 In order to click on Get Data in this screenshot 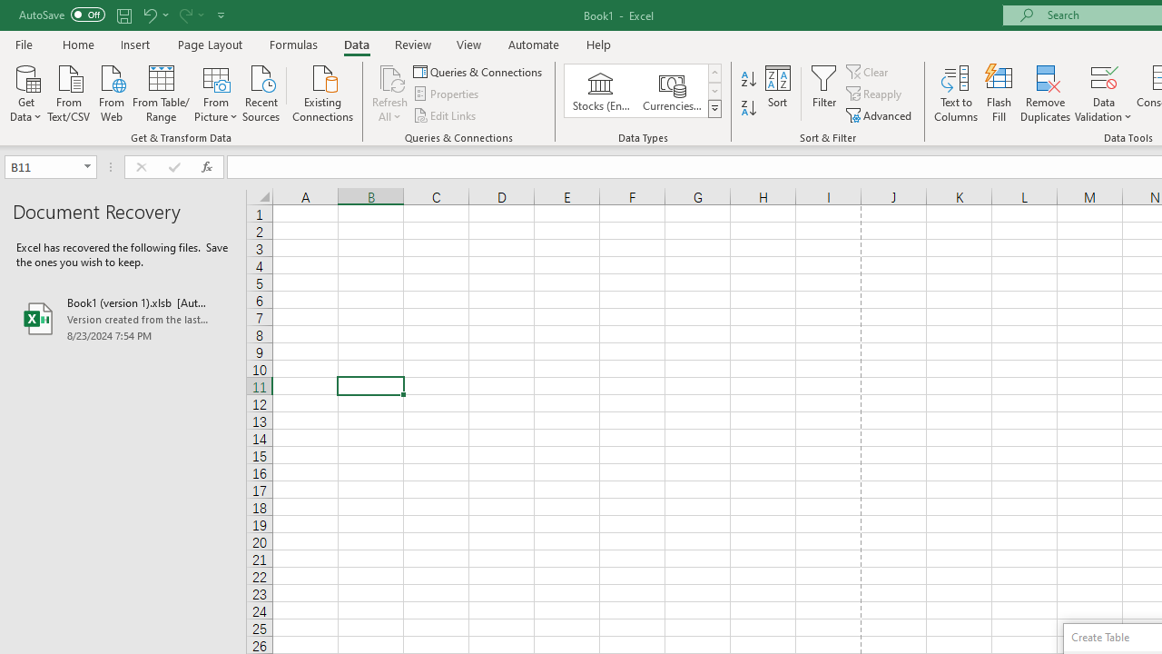, I will do `click(25, 92)`.